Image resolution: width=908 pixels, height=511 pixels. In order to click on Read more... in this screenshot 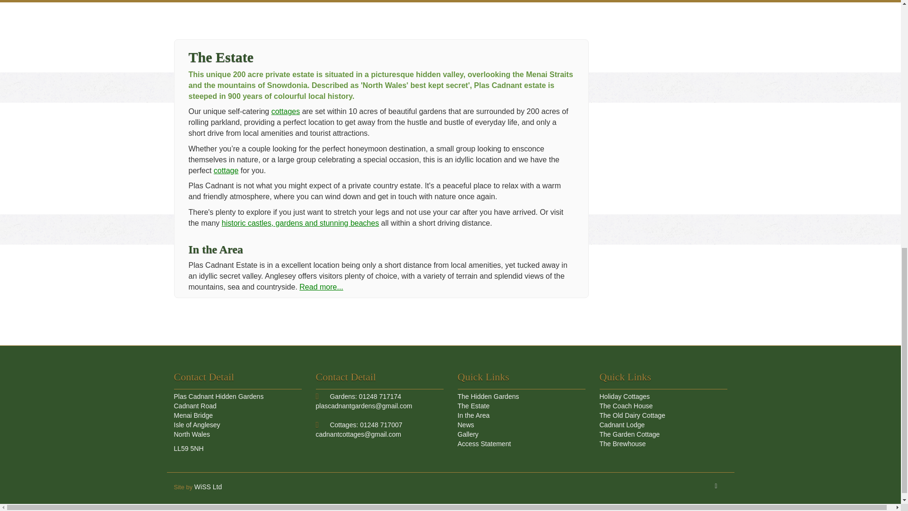, I will do `click(321, 287)`.